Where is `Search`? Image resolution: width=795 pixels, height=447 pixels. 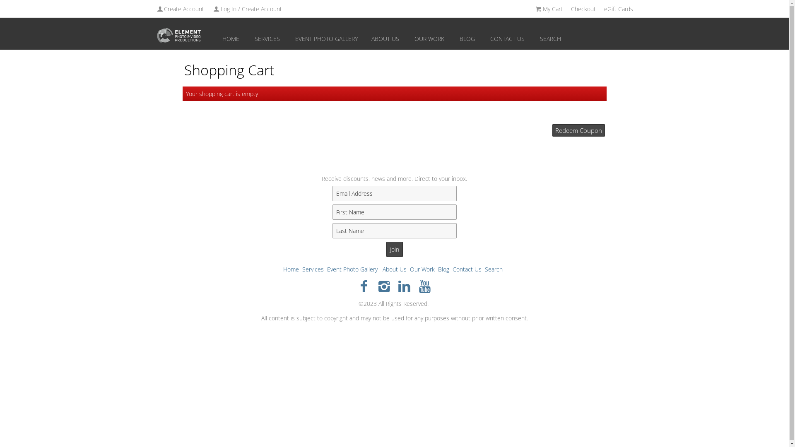 Search is located at coordinates (494, 269).